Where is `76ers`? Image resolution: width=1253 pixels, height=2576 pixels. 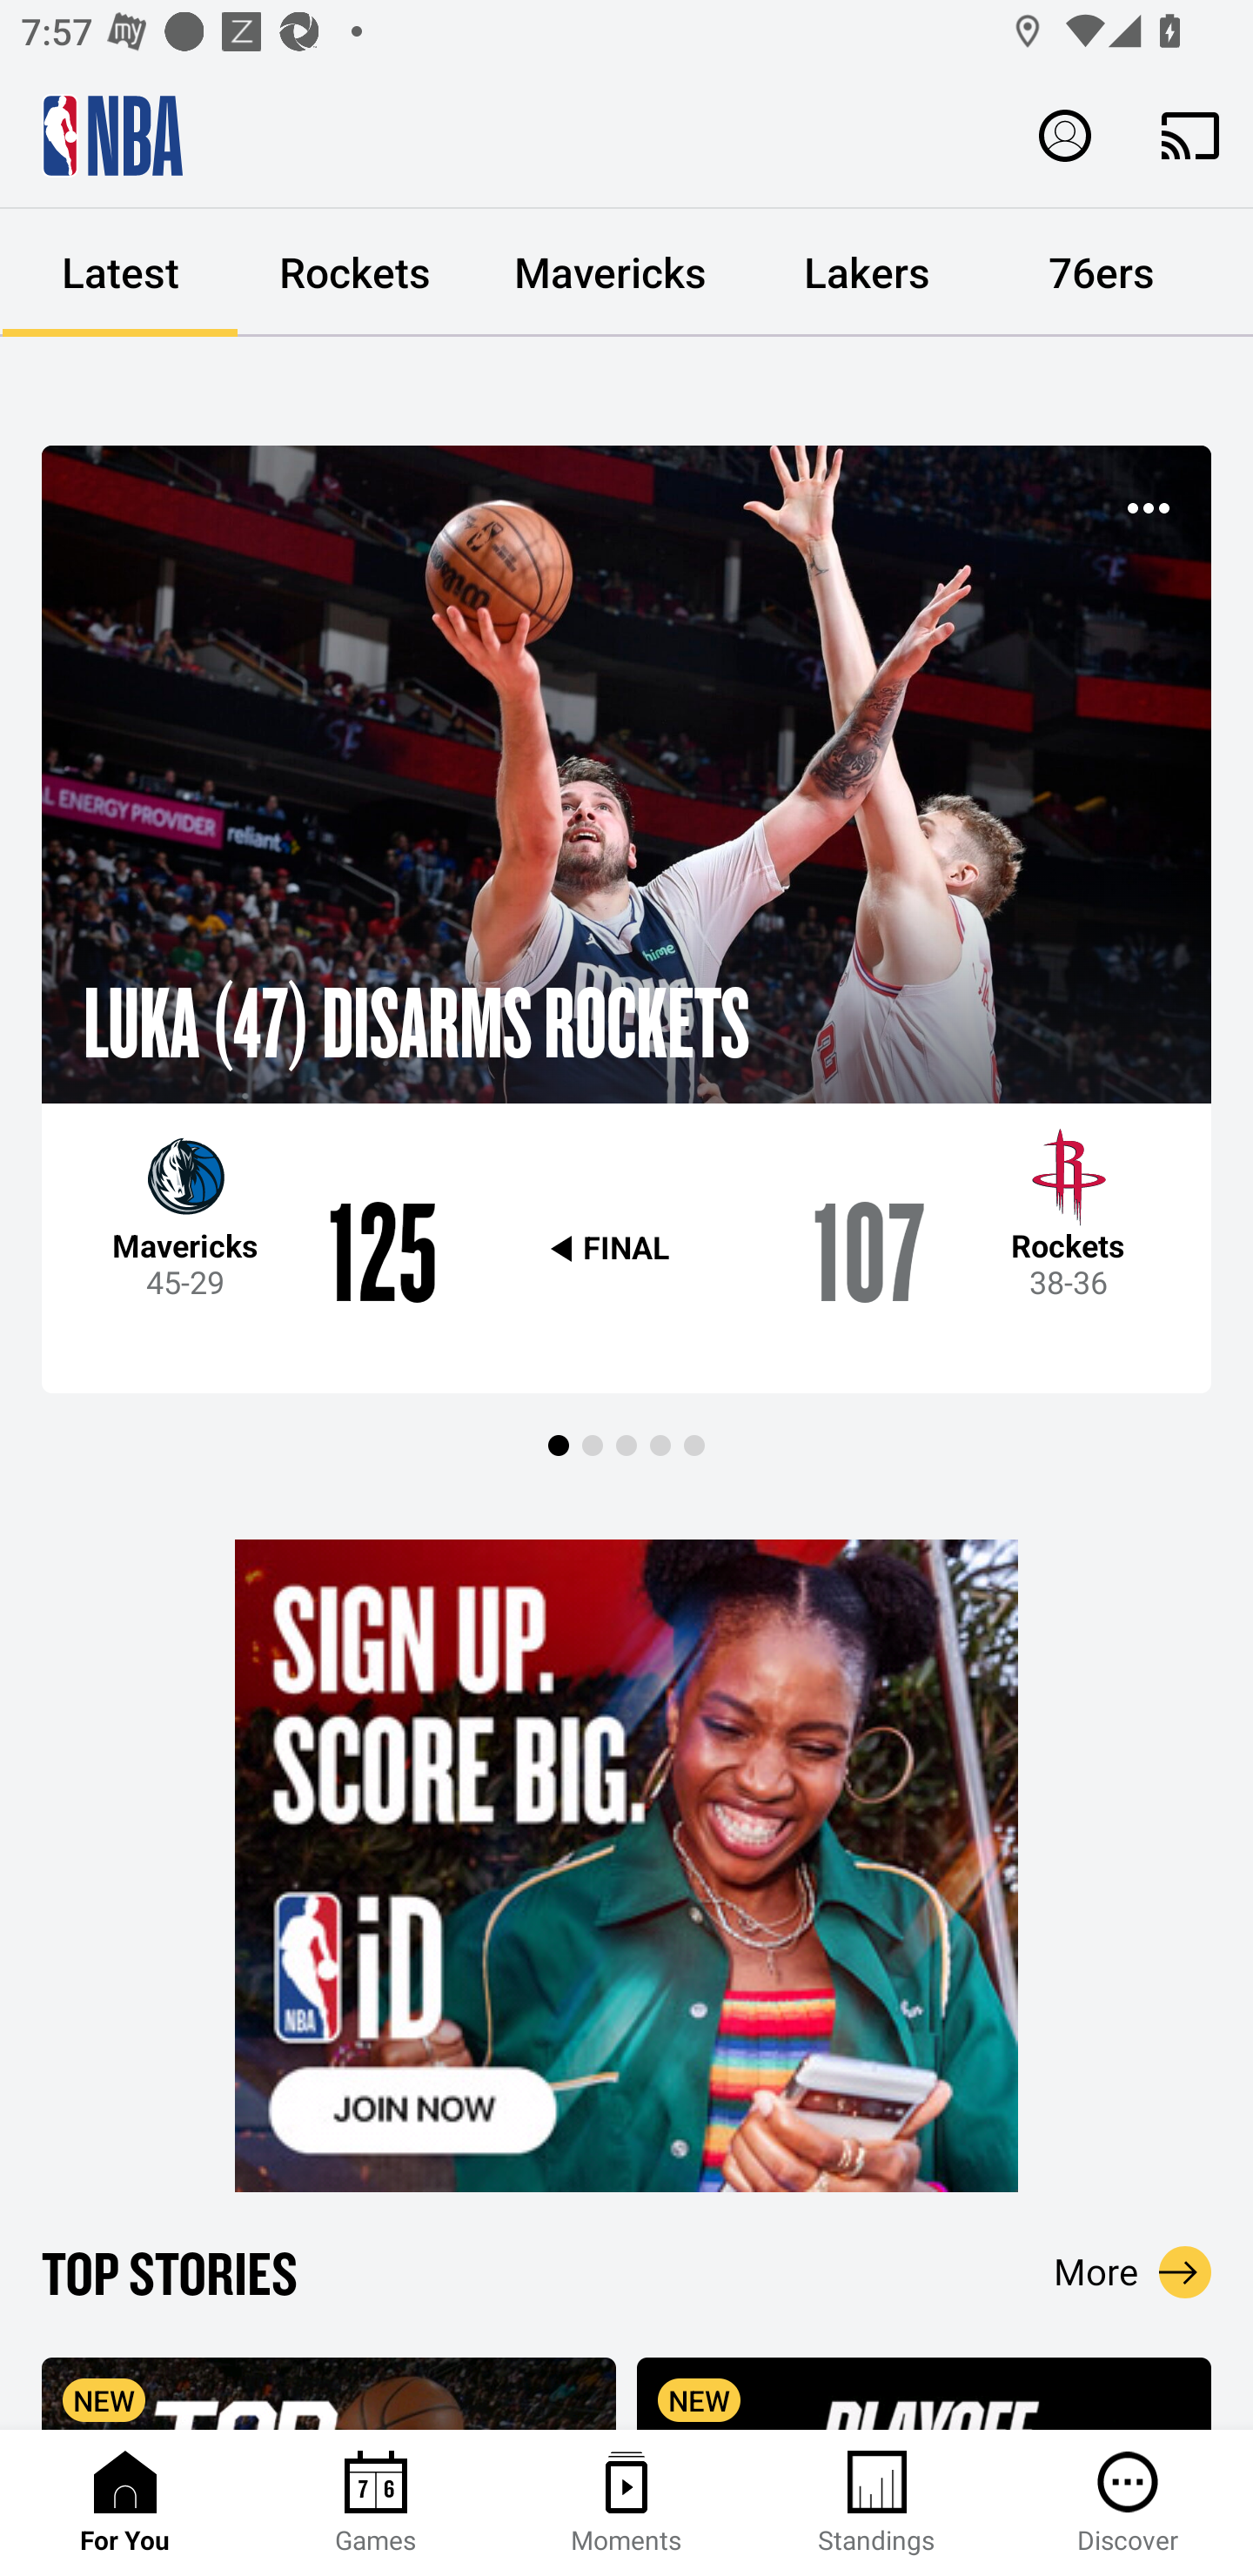 76ers is located at coordinates (1102, 273).